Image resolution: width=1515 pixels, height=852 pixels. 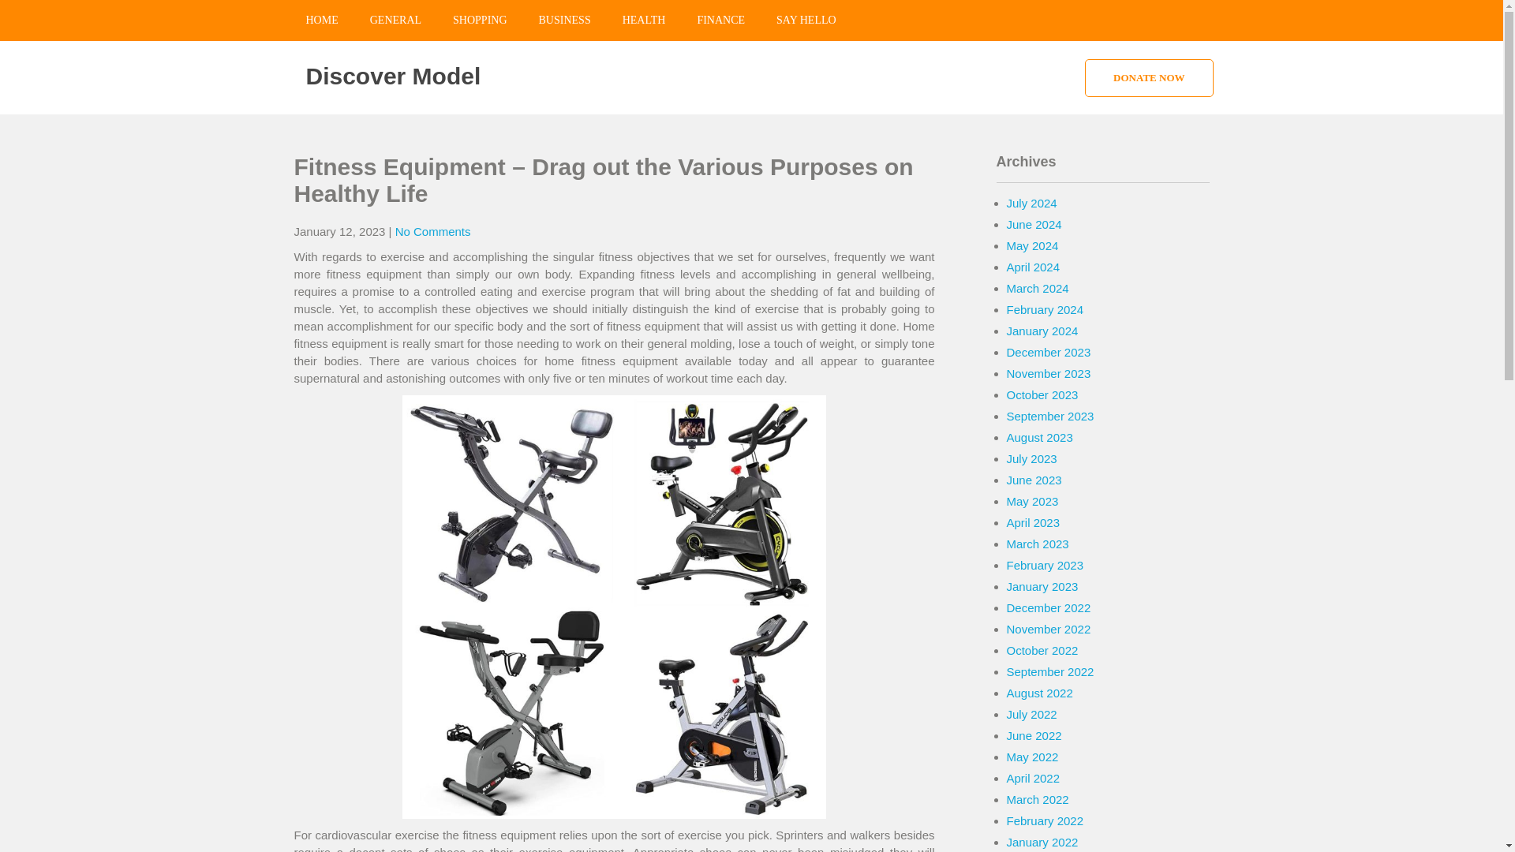 I want to click on March 2023, so click(x=1038, y=544).